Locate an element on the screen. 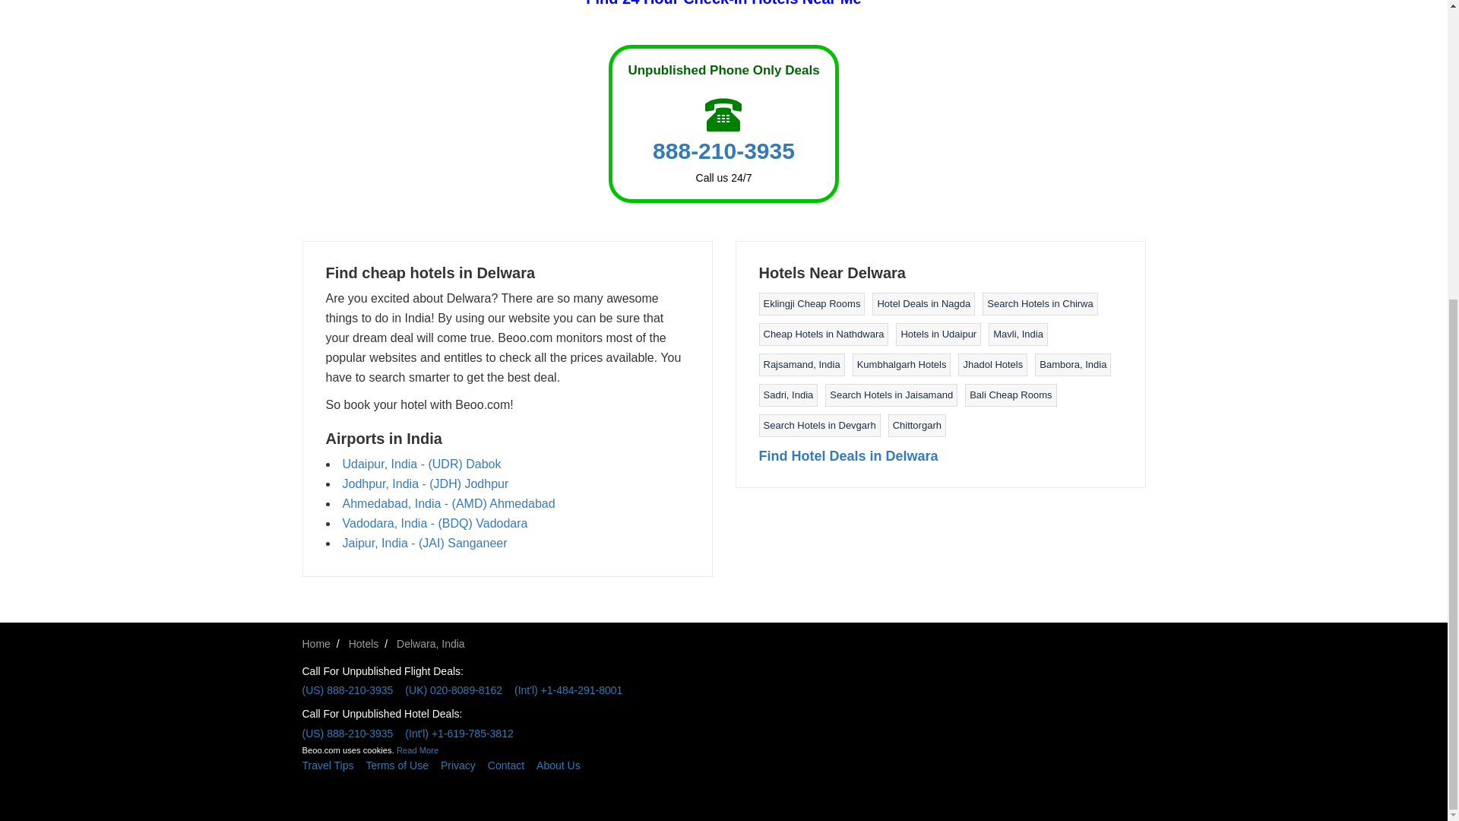 This screenshot has height=821, width=1459. Home is located at coordinates (316, 644).